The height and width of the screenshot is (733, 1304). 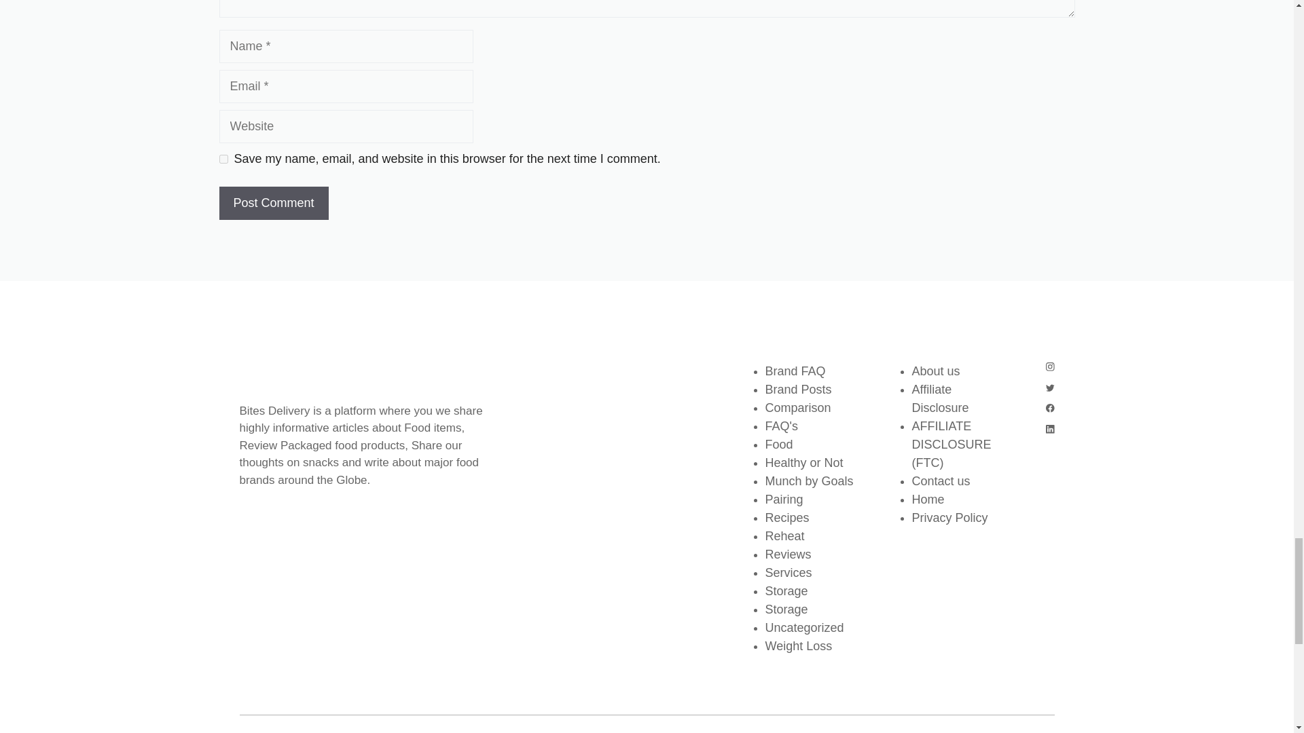 What do you see at coordinates (795, 371) in the screenshot?
I see `Brand FAQ` at bounding box center [795, 371].